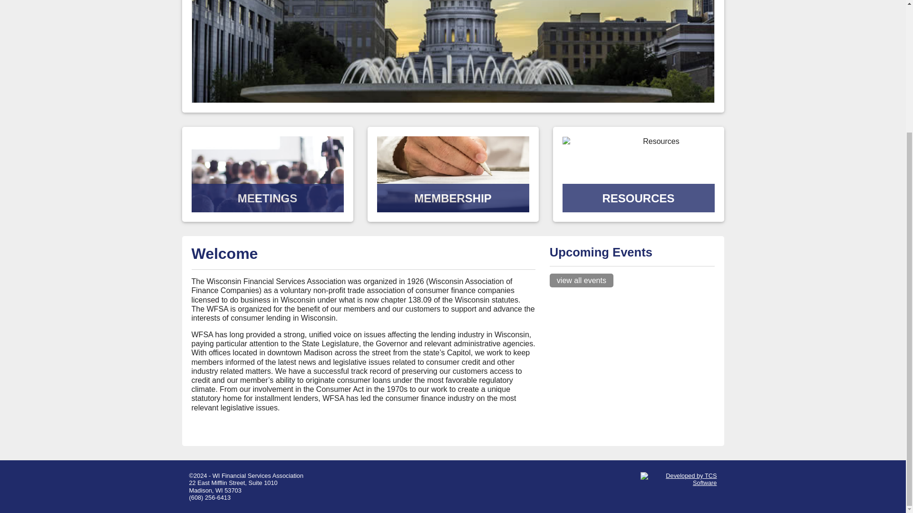 The height and width of the screenshot is (513, 913). Describe the element at coordinates (638, 203) in the screenshot. I see `more information` at that location.